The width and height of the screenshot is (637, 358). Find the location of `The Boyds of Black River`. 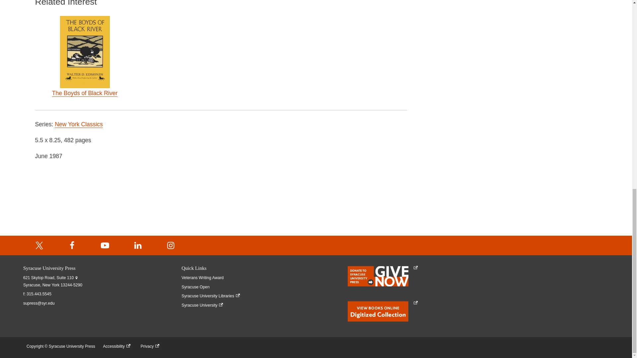

The Boyds of Black River is located at coordinates (85, 93).